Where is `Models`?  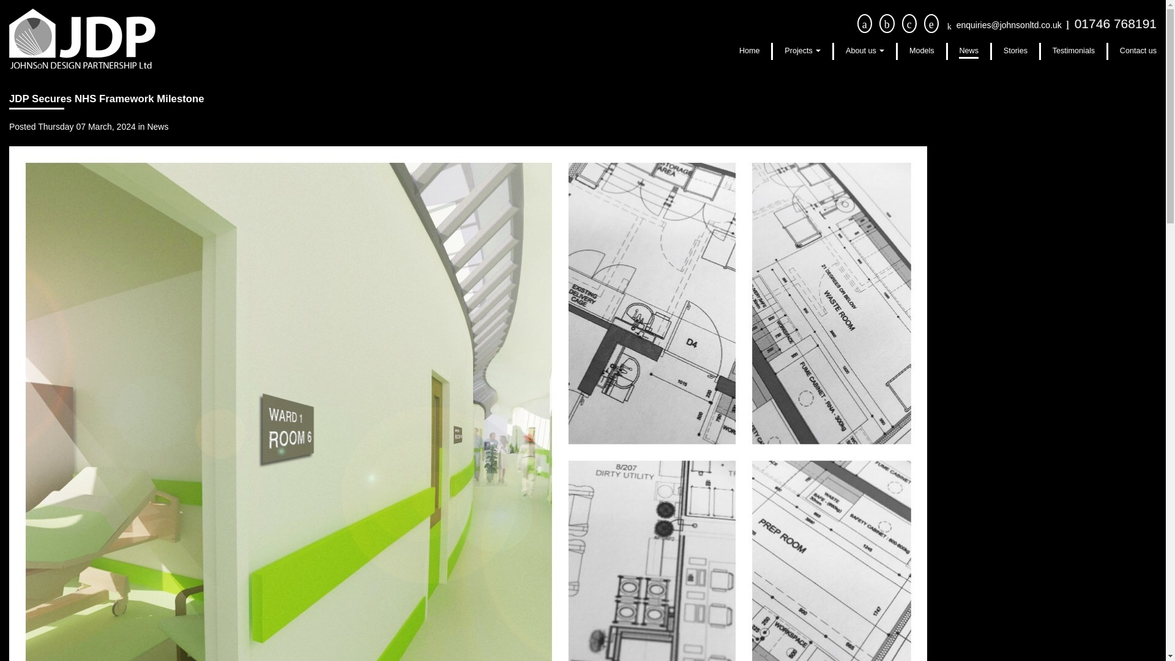
Models is located at coordinates (922, 51).